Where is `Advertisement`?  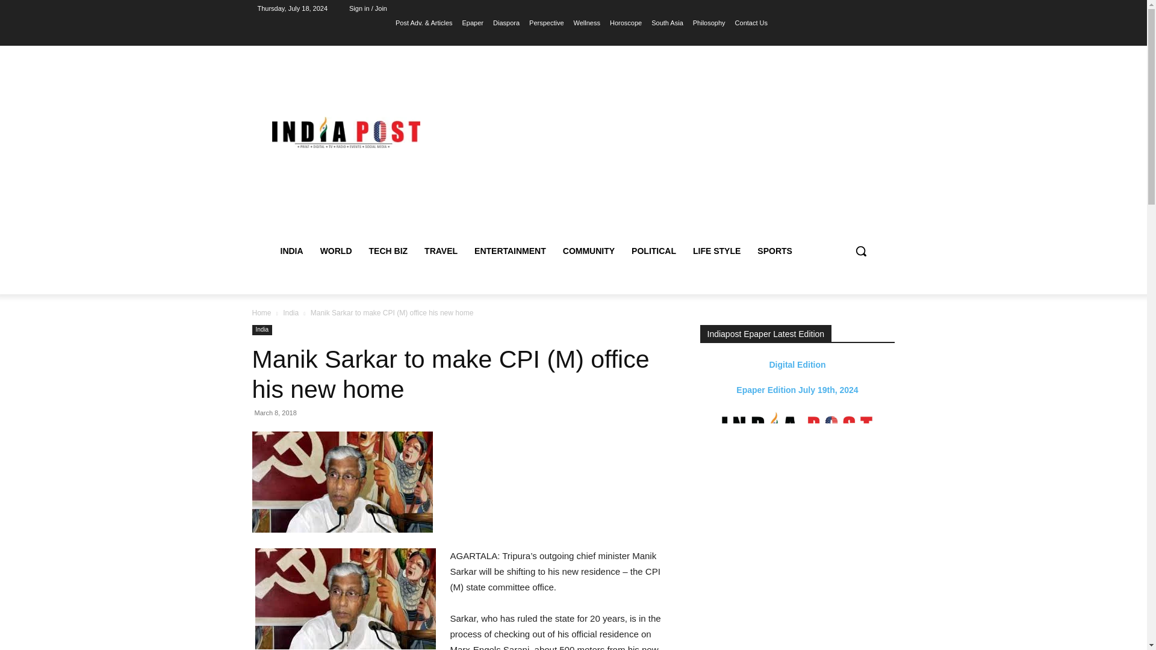 Advertisement is located at coordinates (679, 147).